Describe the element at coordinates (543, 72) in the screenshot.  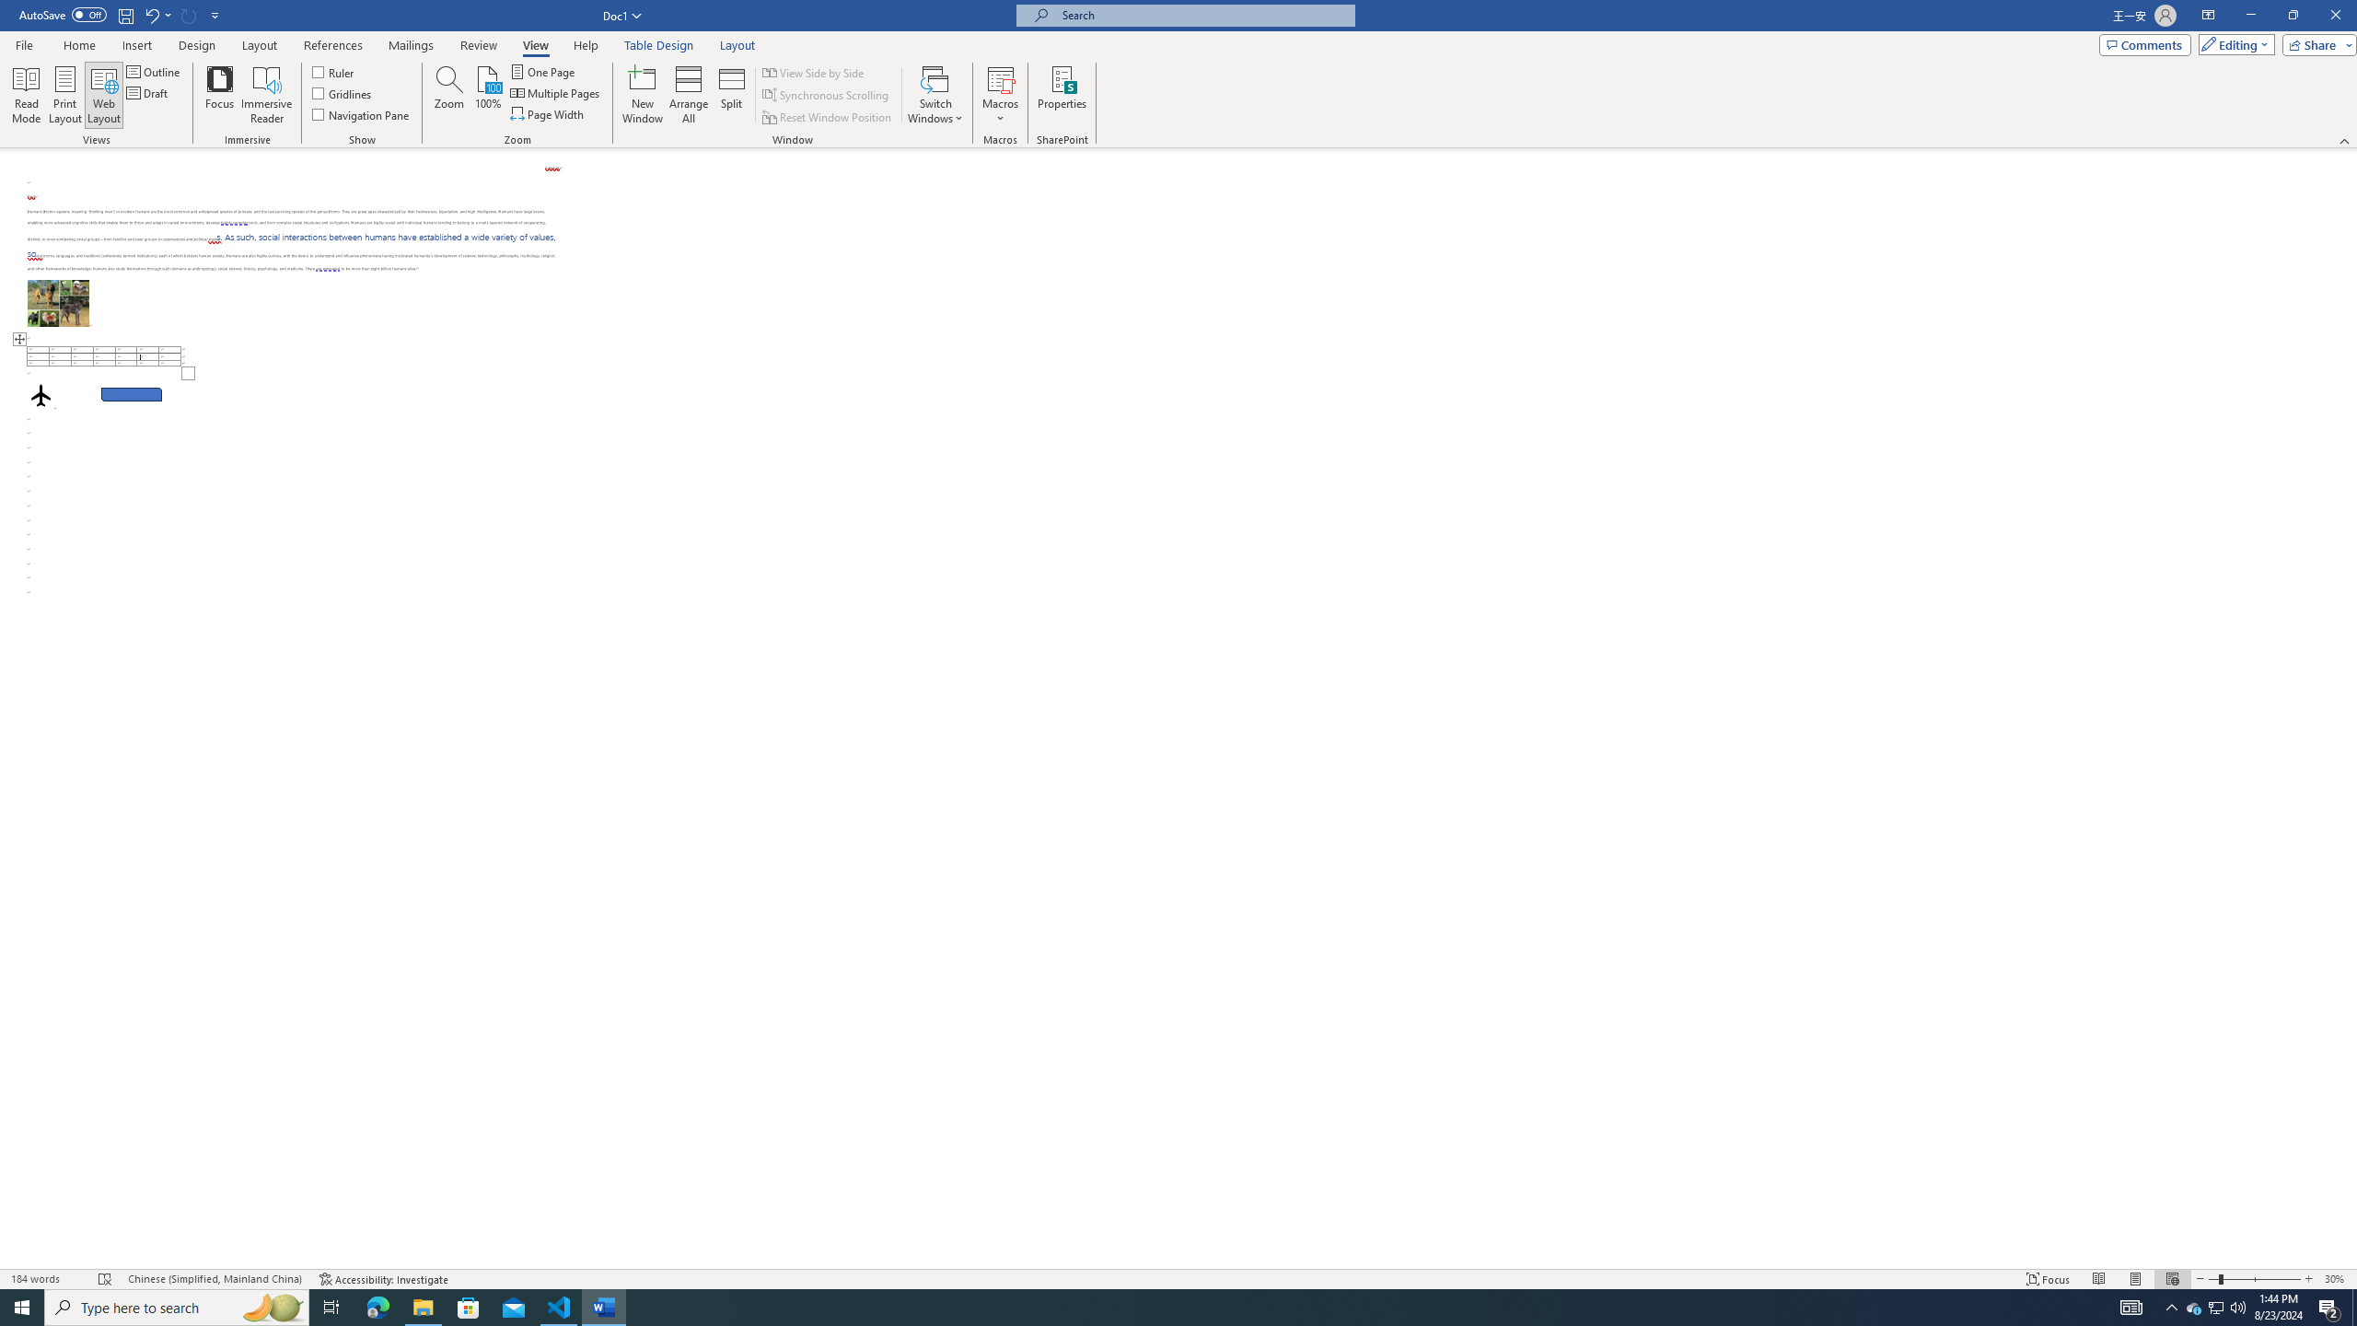
I see `One Page` at that location.